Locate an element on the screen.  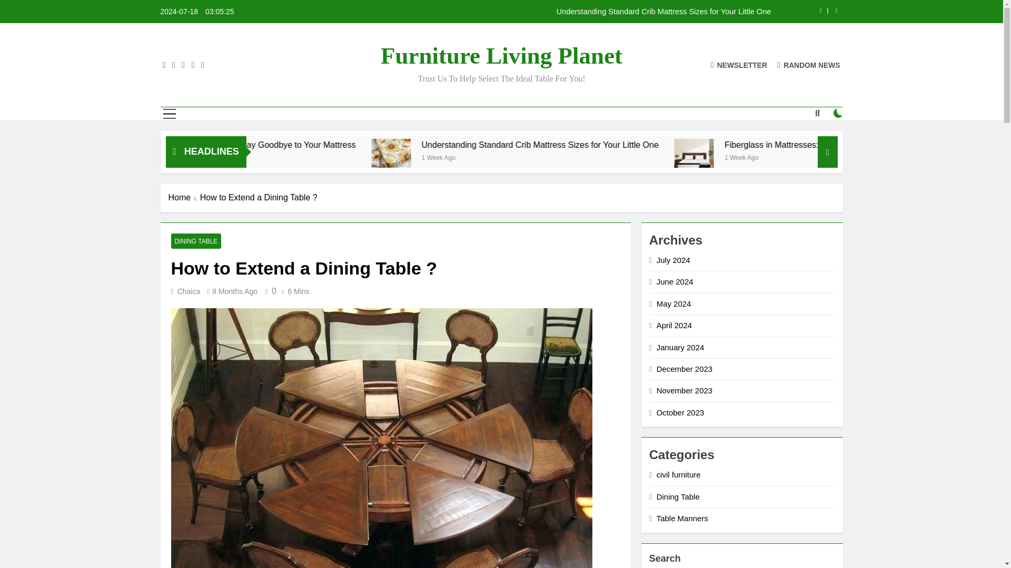
RANDOM NEWS is located at coordinates (809, 64).